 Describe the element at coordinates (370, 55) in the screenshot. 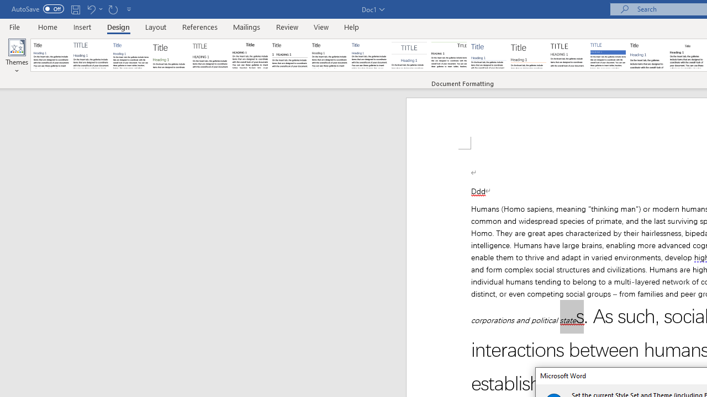

I see `Casual` at that location.